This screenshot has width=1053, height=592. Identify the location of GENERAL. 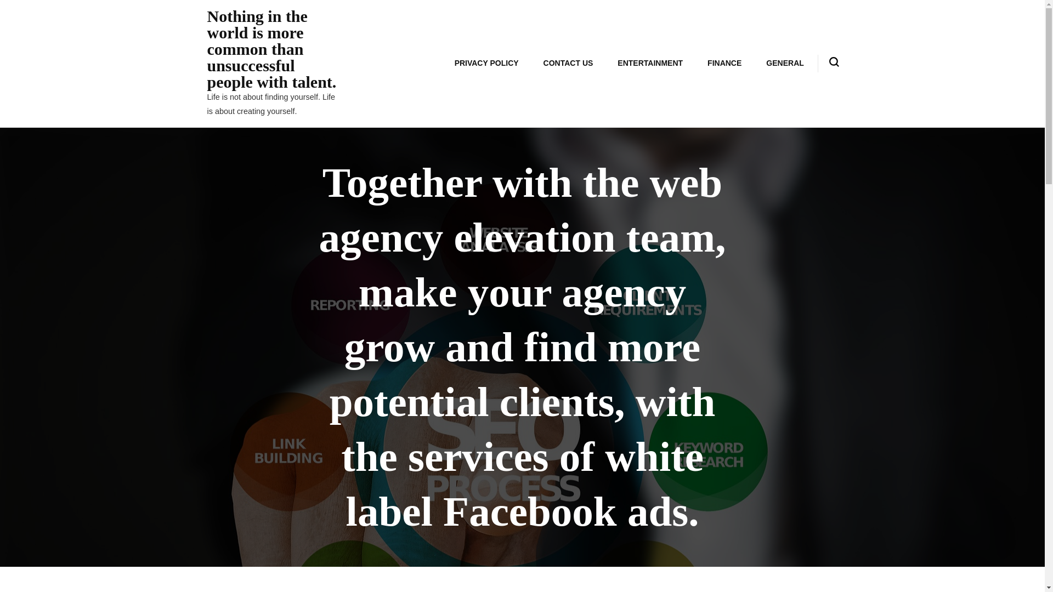
(784, 63).